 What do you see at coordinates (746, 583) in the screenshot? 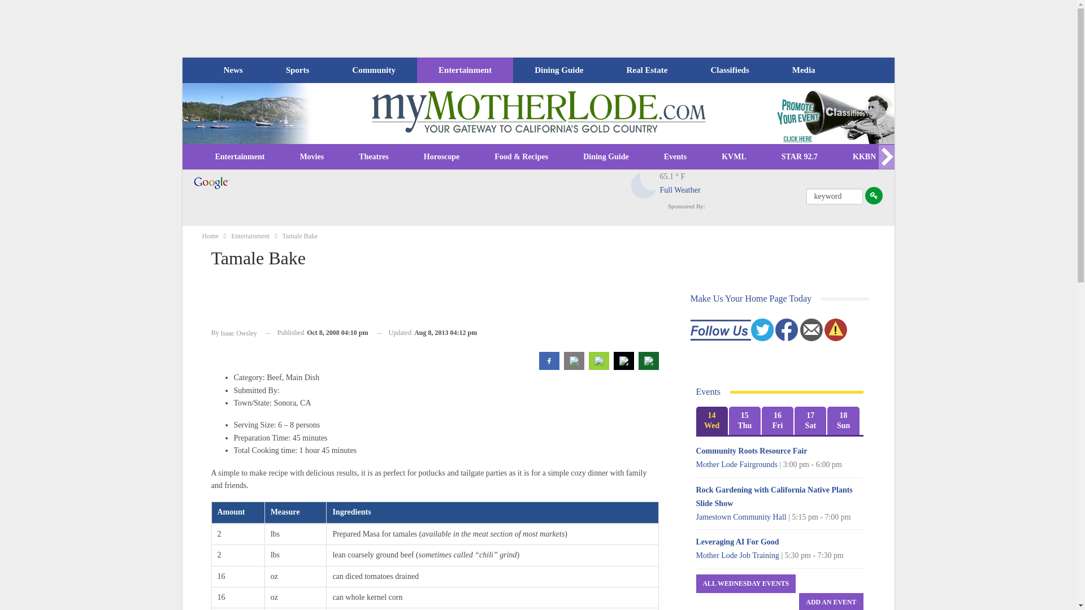
I see `All Wednesday Events` at bounding box center [746, 583].